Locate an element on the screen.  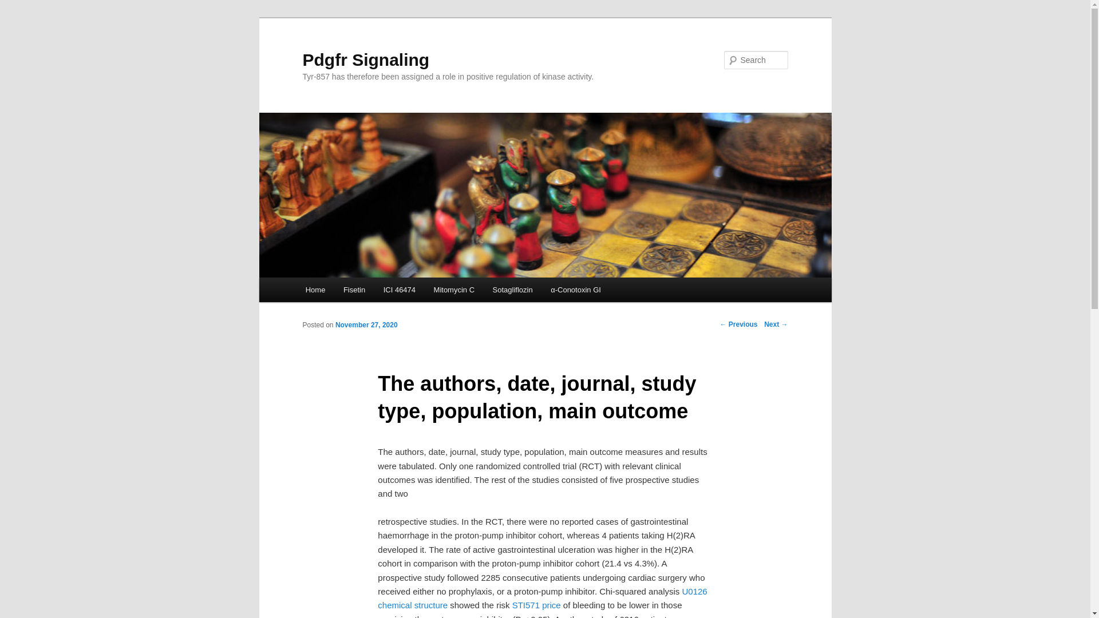
Mitomycin C is located at coordinates (453, 290).